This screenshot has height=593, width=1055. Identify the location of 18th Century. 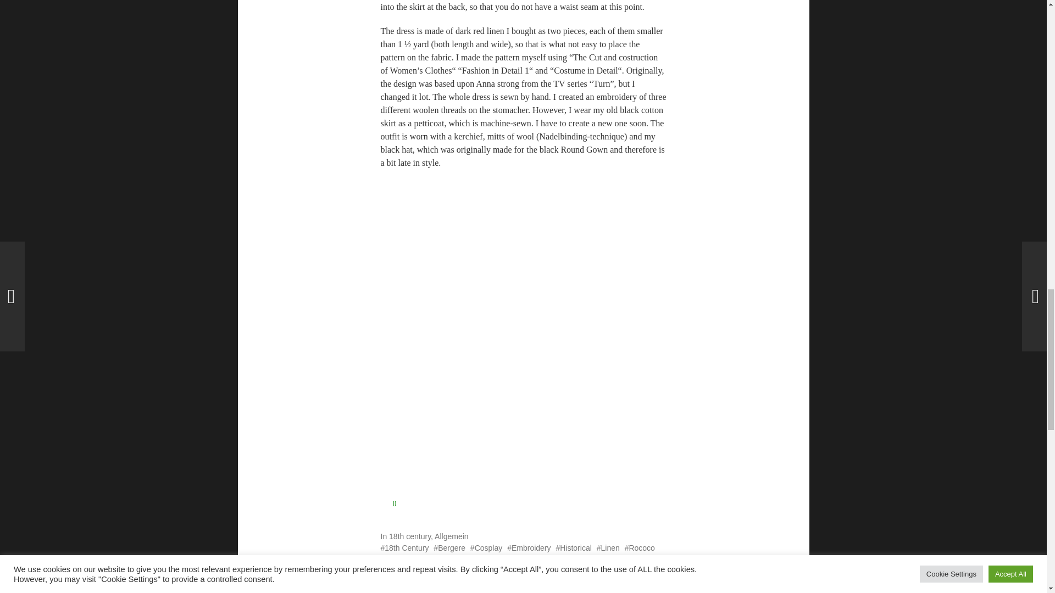
(404, 548).